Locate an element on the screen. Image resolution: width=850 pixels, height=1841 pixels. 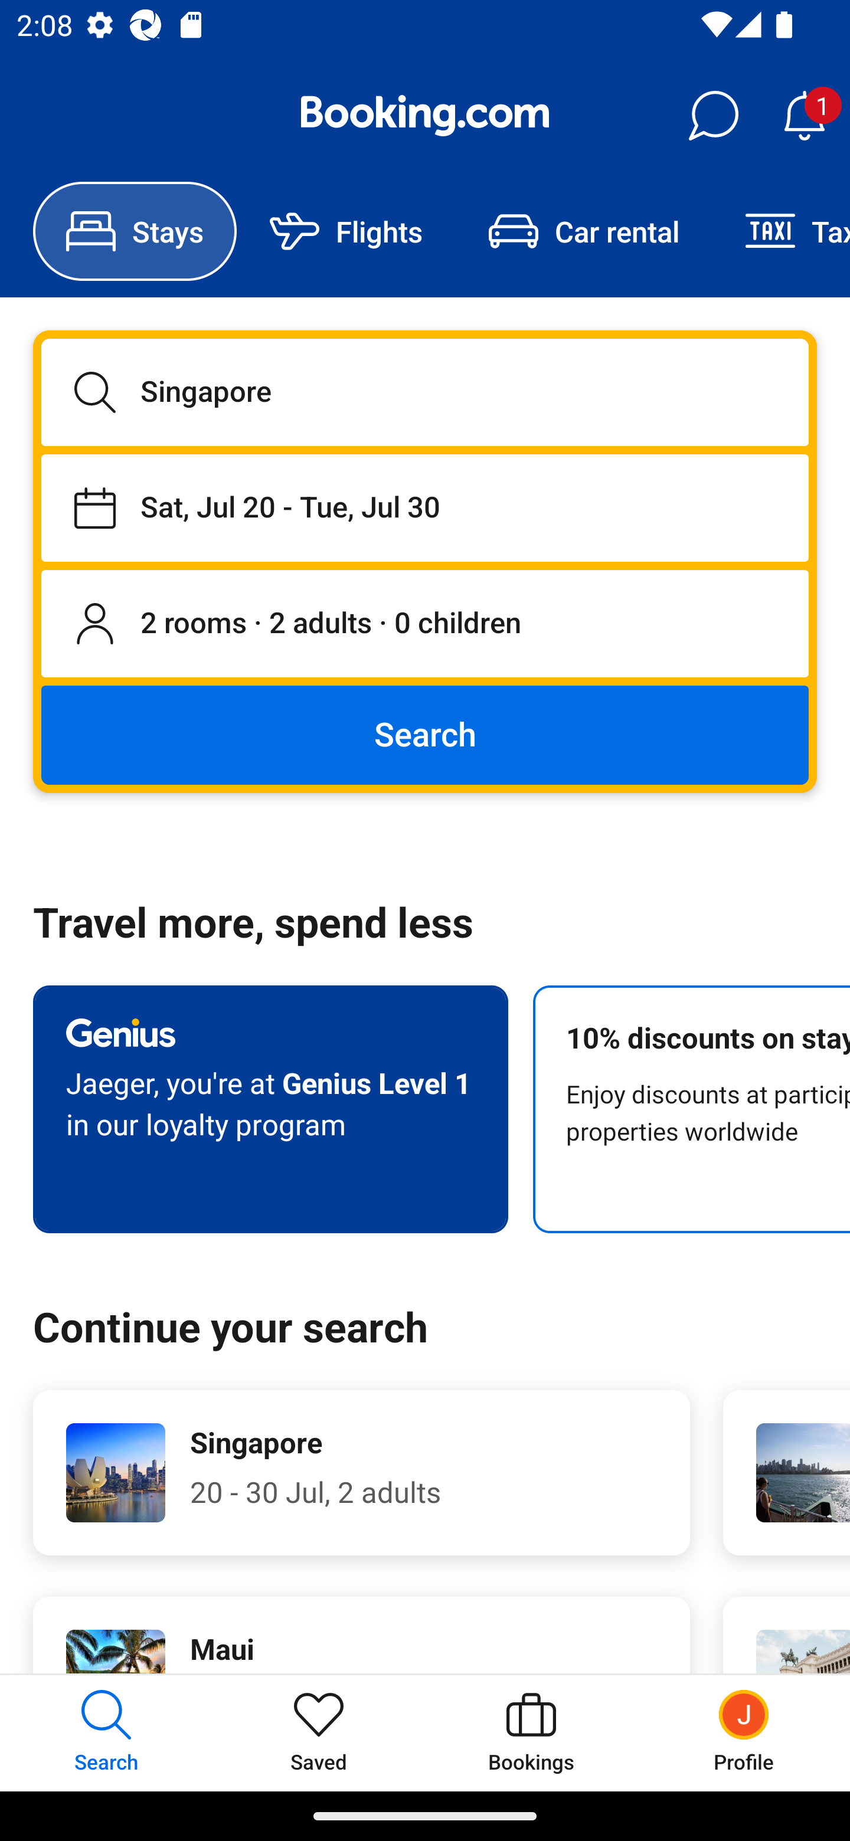
Taxi is located at coordinates (781, 231).